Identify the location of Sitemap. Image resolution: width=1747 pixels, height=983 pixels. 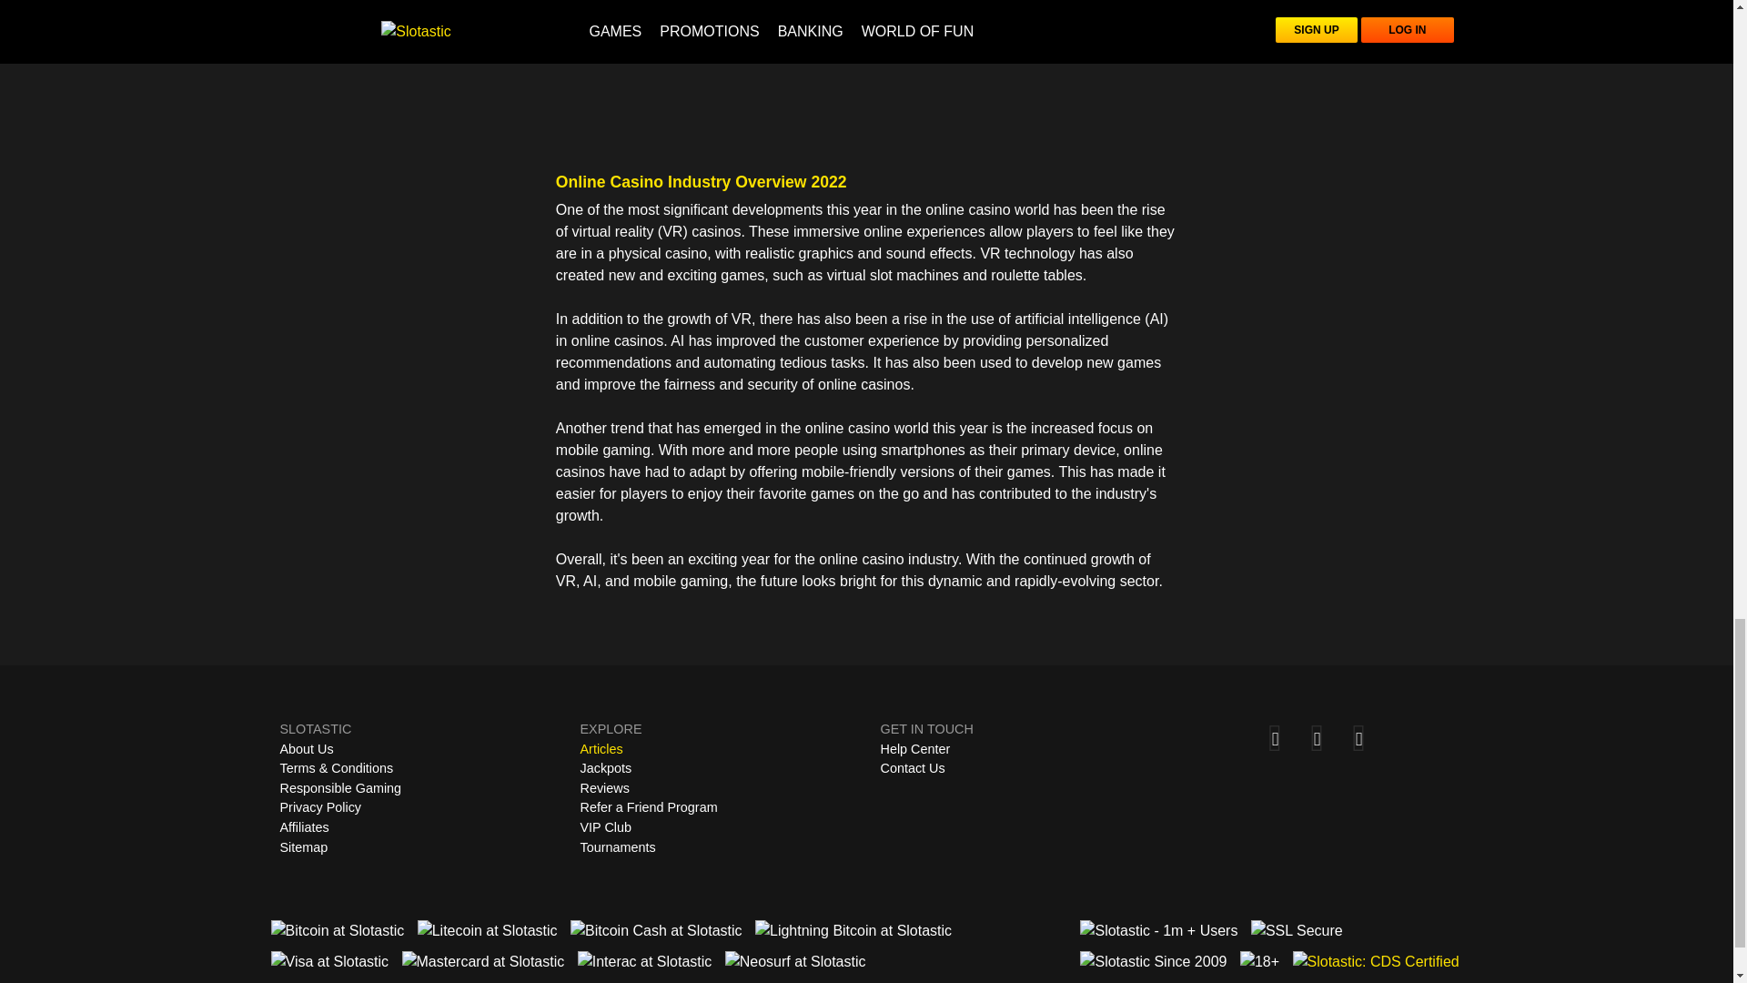
(304, 848).